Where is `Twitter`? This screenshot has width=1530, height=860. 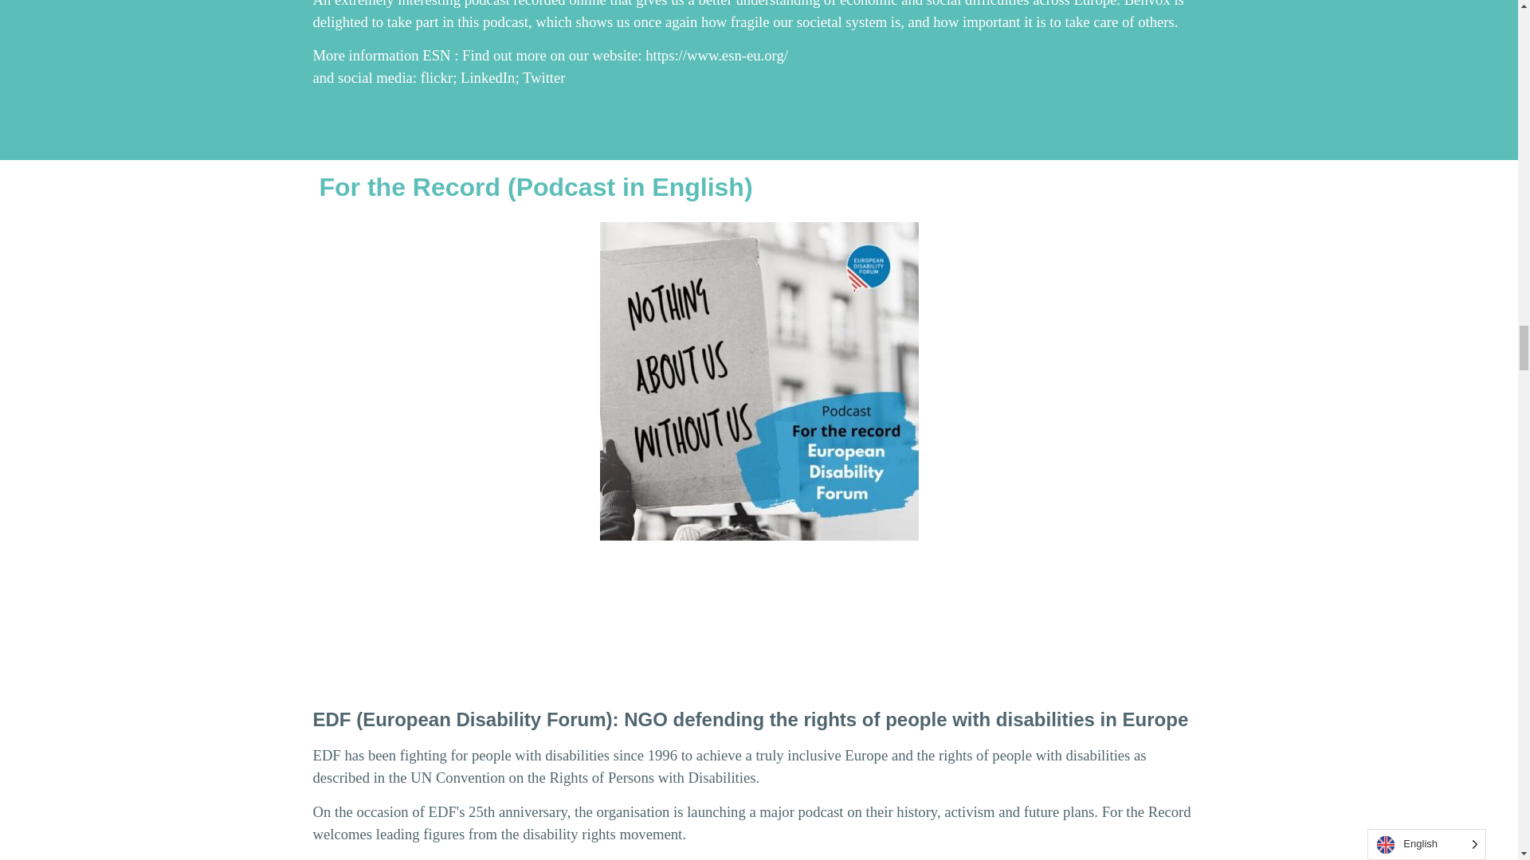
Twitter is located at coordinates (544, 78).